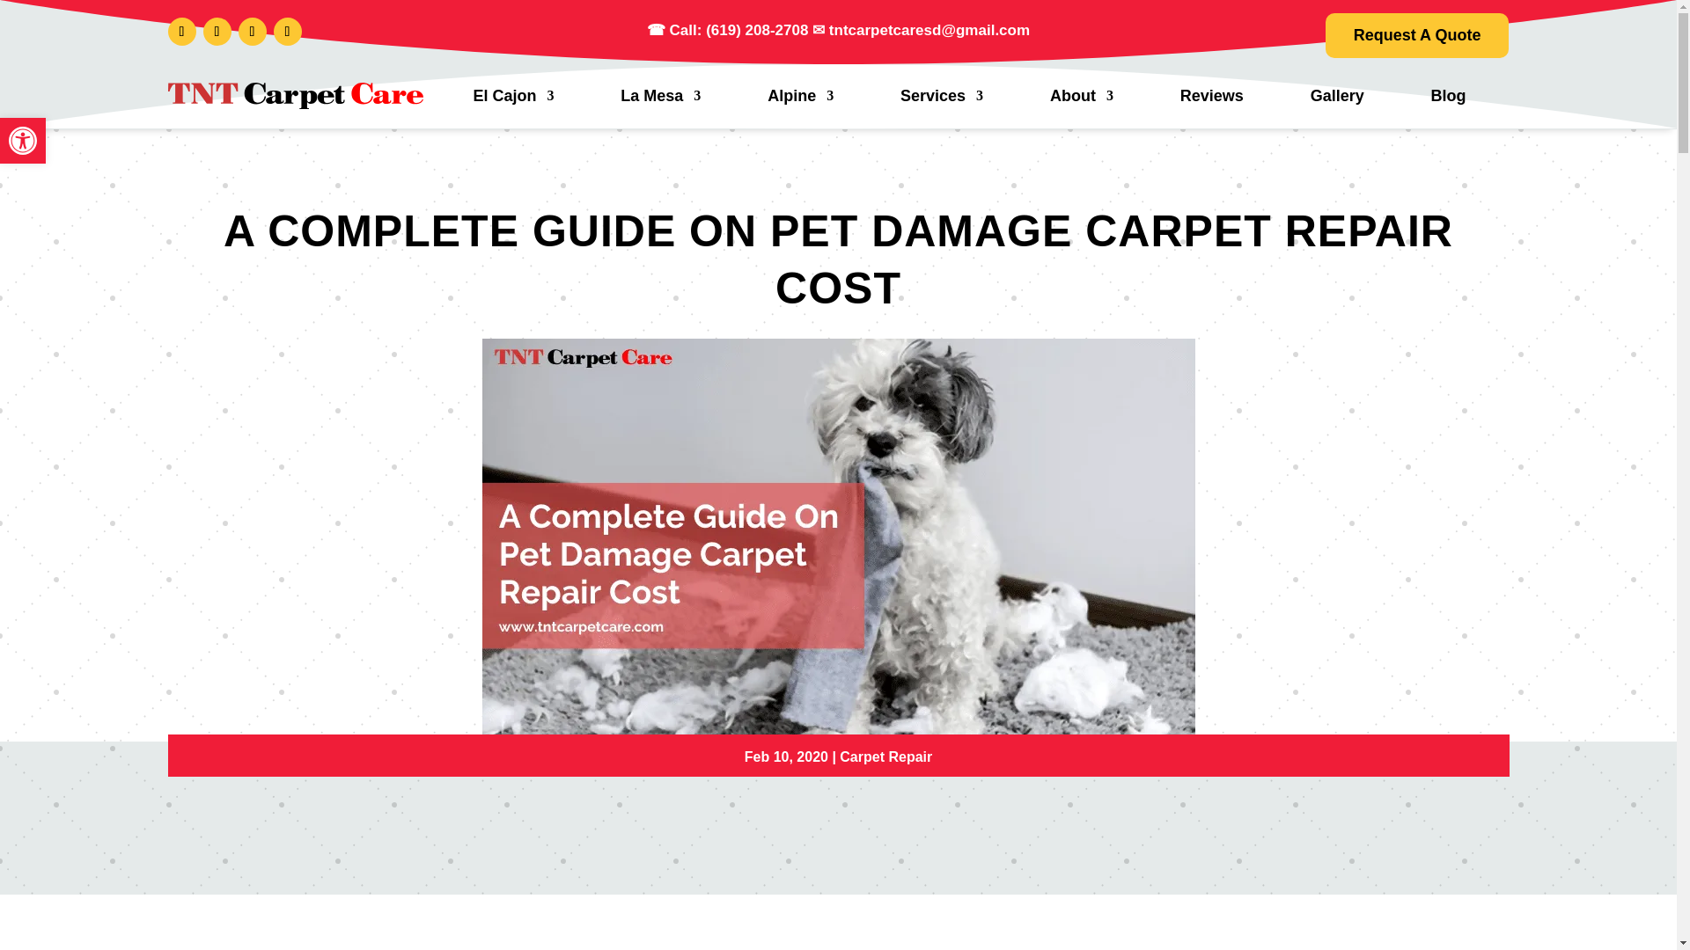 The height and width of the screenshot is (950, 1690). I want to click on Accessibility Tools, so click(23, 140).